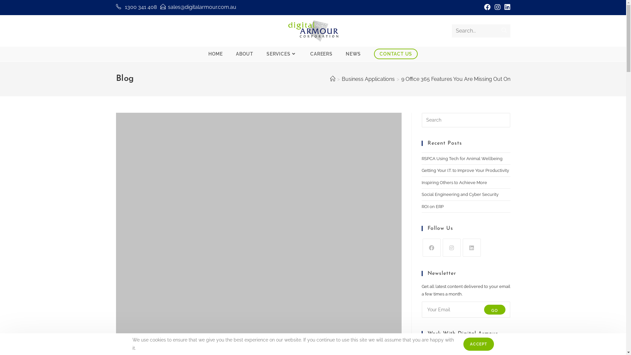 This screenshot has width=631, height=355. What do you see at coordinates (147, 296) in the screenshot?
I see `Environmental Policy` at bounding box center [147, 296].